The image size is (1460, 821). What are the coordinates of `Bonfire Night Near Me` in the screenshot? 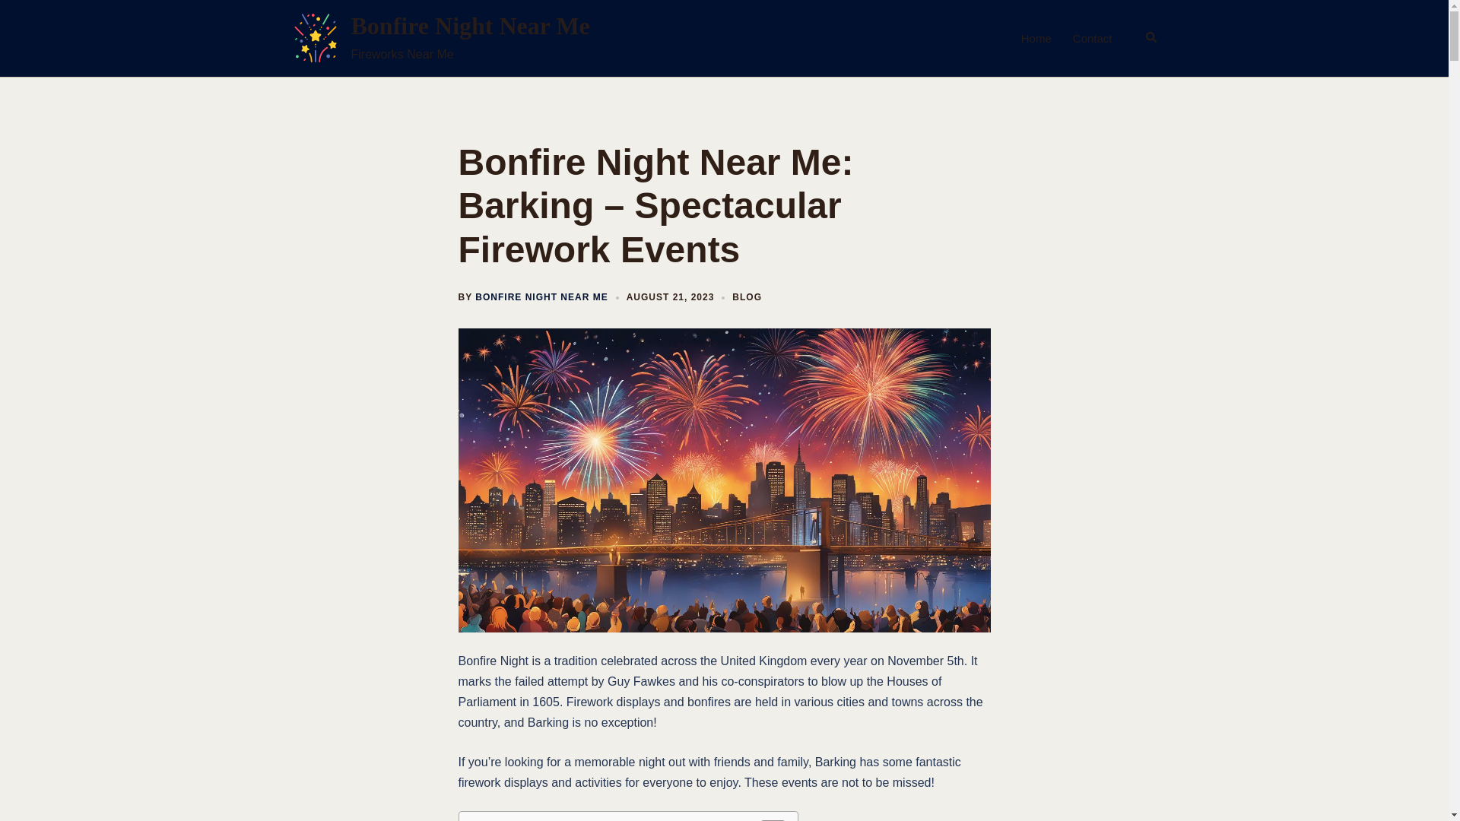 It's located at (315, 38).